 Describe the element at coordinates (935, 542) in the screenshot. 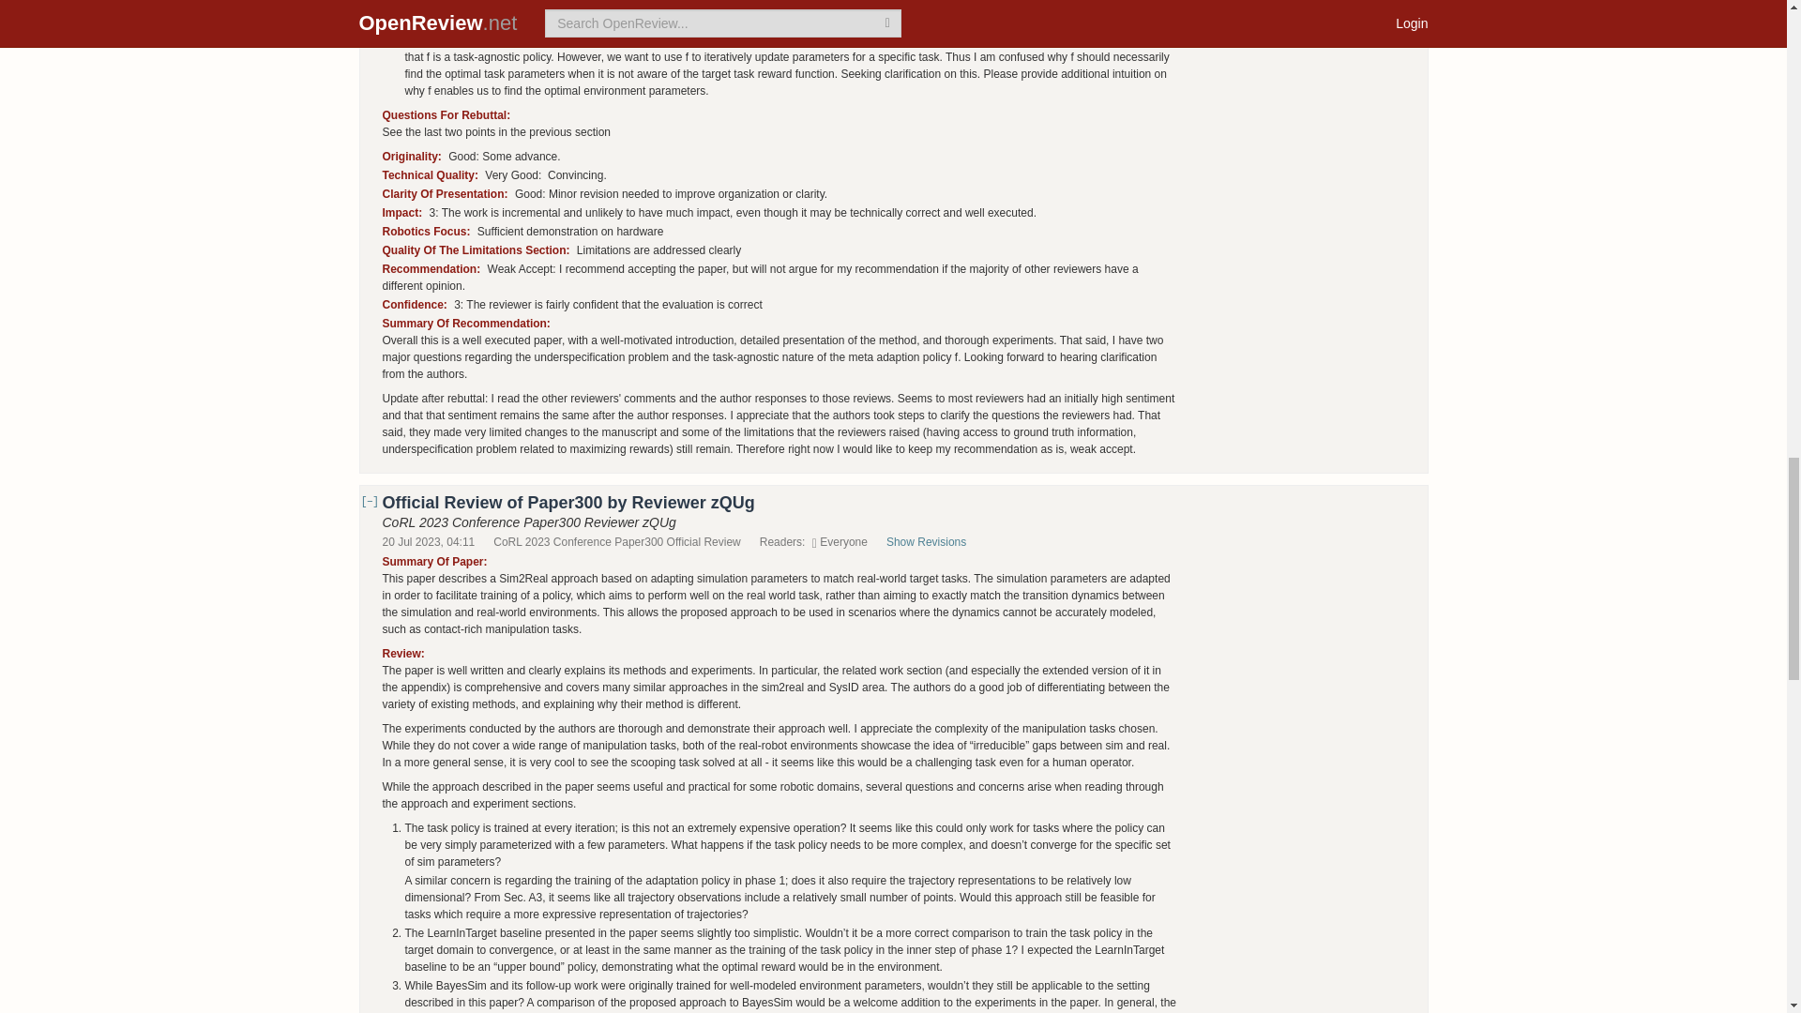

I see `Show Revisions` at that location.